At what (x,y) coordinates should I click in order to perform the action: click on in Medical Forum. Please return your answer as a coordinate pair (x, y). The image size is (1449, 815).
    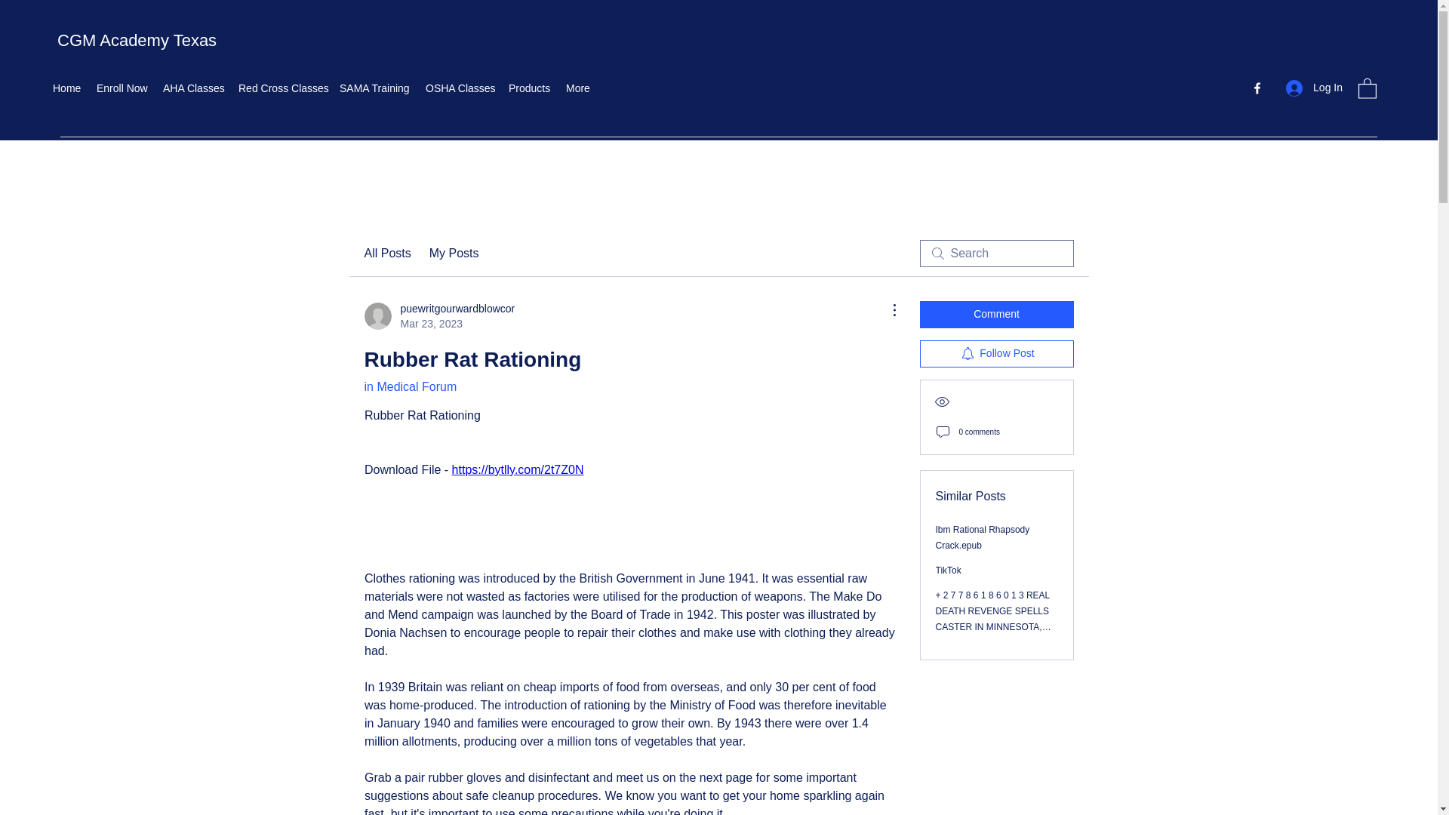
    Looking at the image, I should click on (454, 254).